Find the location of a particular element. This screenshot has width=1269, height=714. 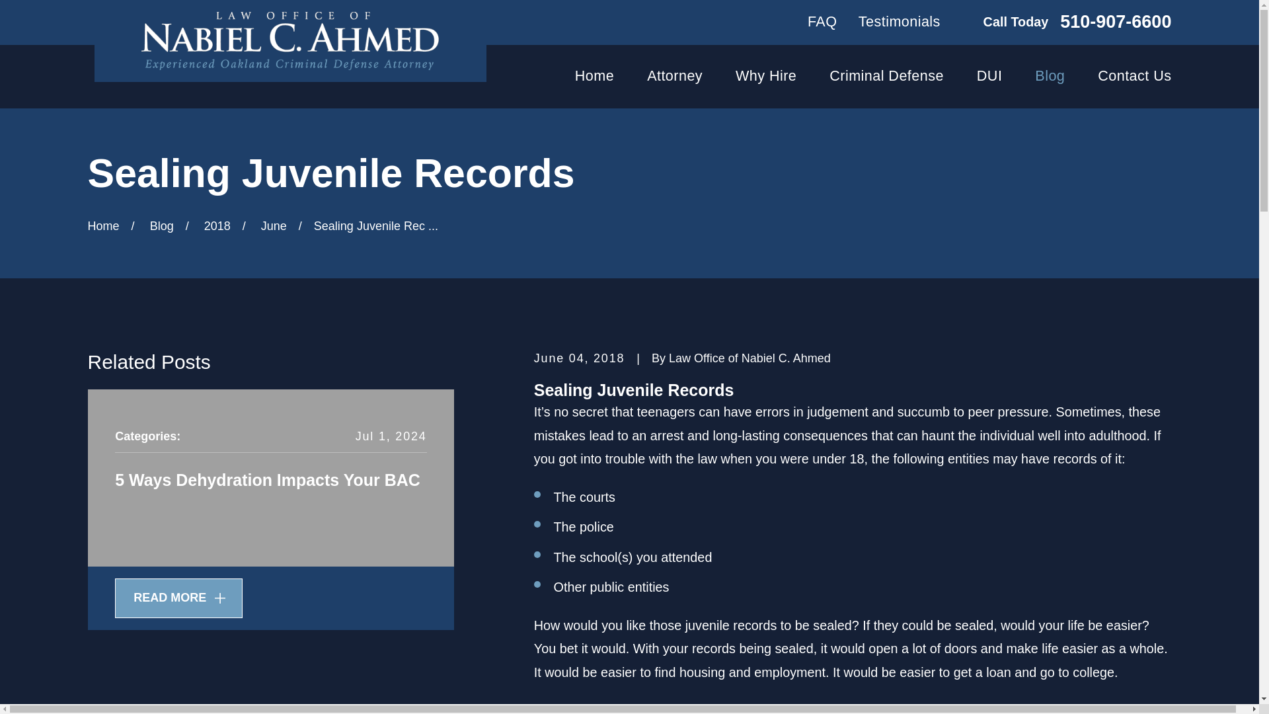

Testimonials is located at coordinates (899, 21).